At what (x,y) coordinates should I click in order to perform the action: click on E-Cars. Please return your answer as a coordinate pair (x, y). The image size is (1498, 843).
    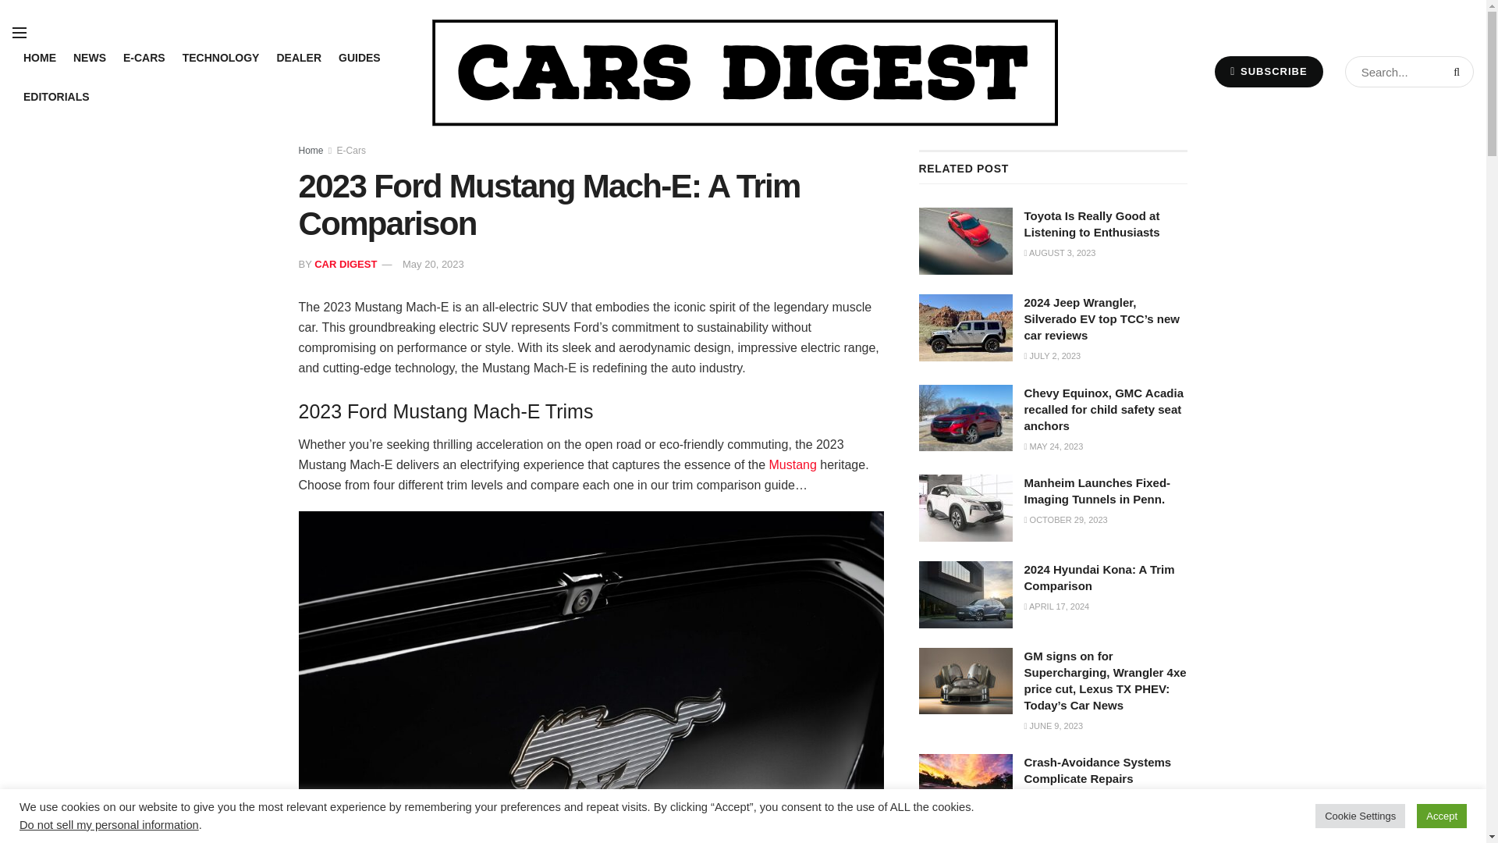
    Looking at the image, I should click on (351, 150).